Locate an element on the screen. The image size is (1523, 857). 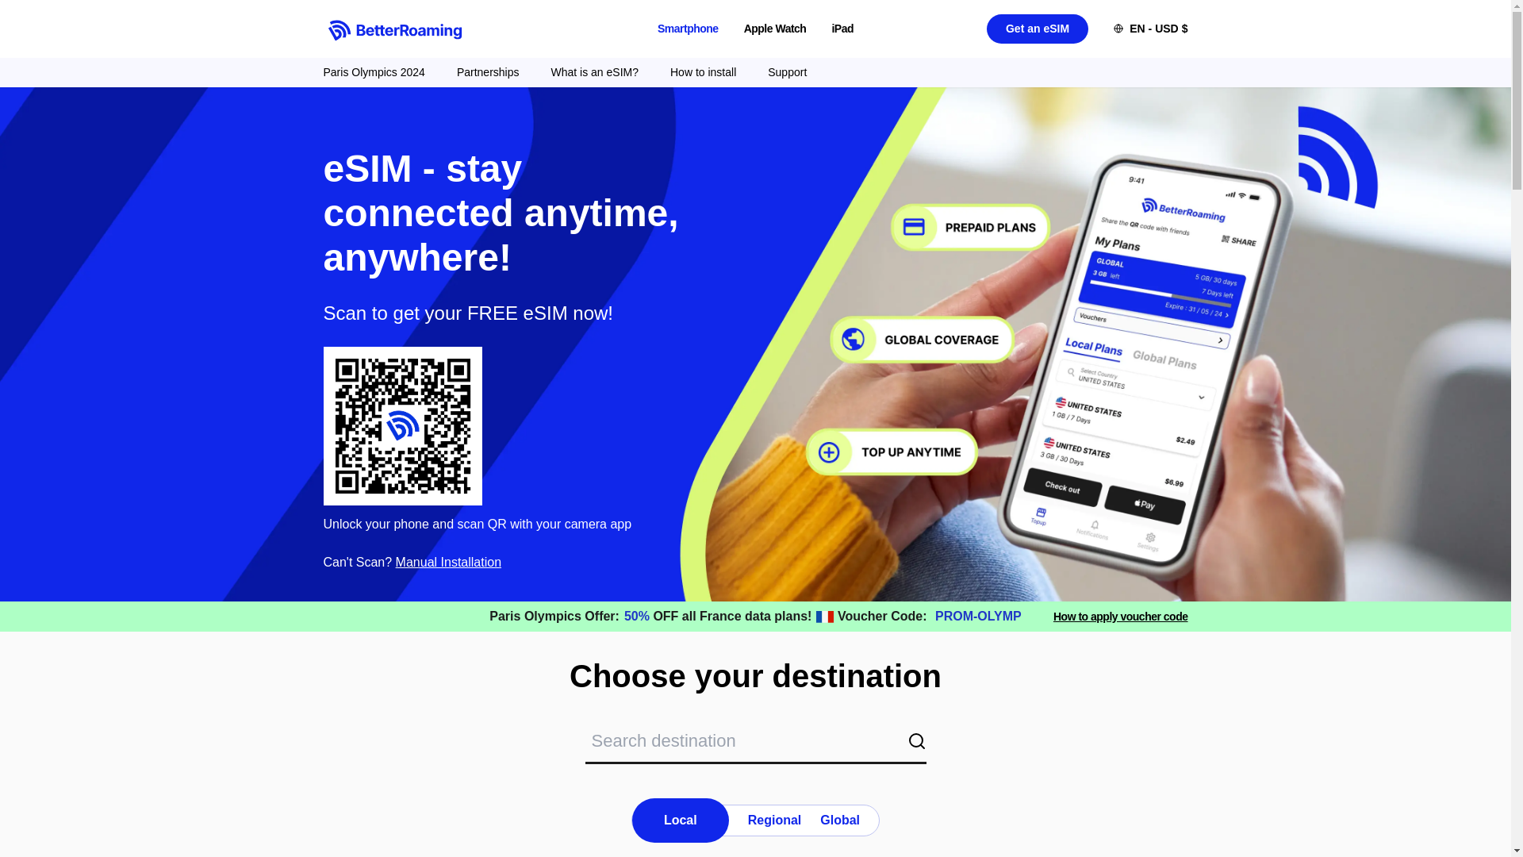
Support is located at coordinates (840, 820).